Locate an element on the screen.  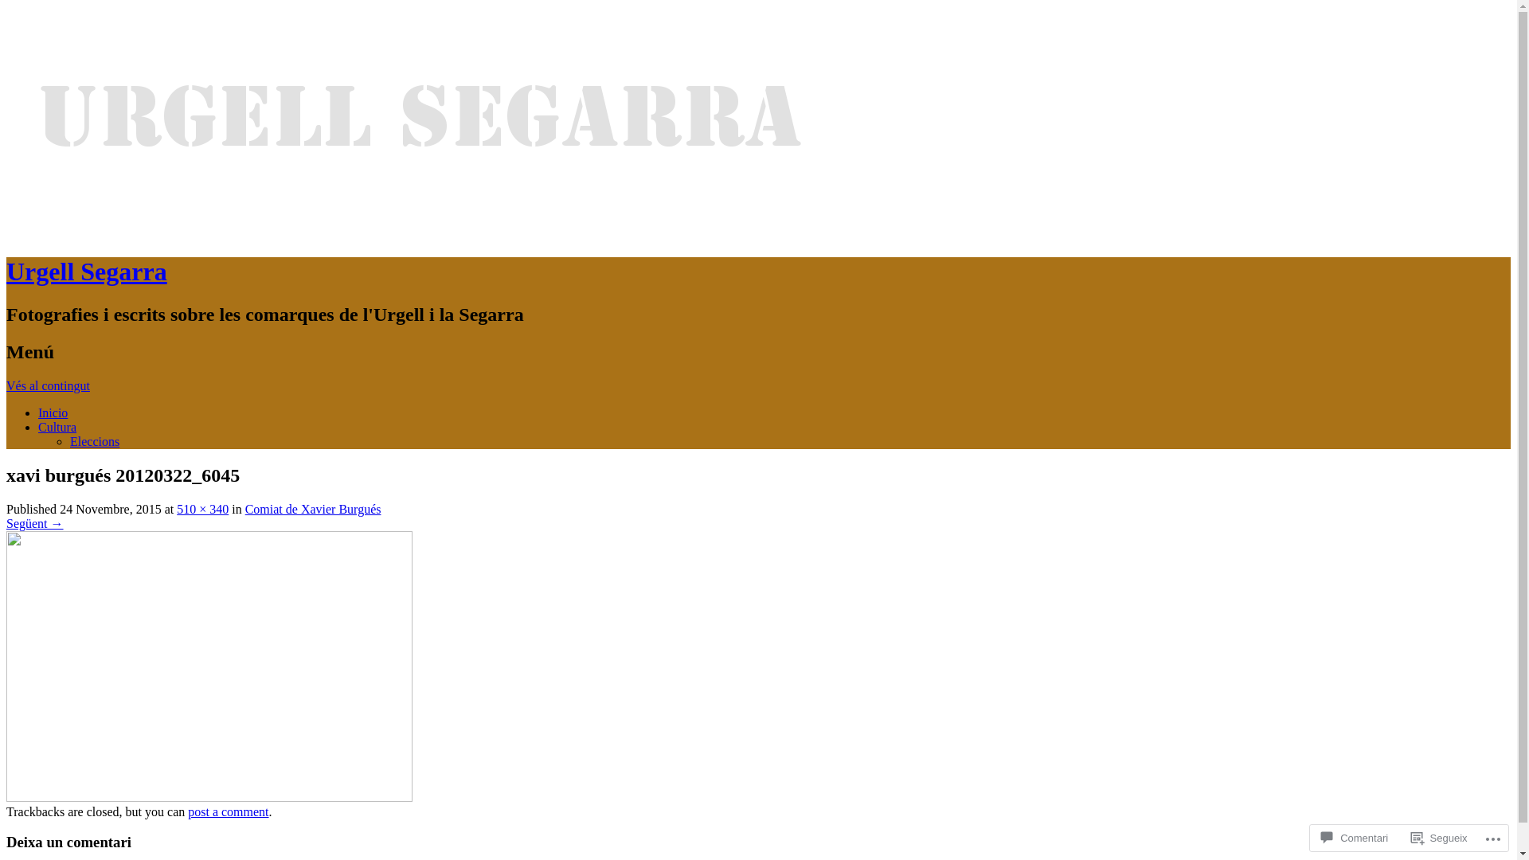
post a comment is located at coordinates (228, 811).